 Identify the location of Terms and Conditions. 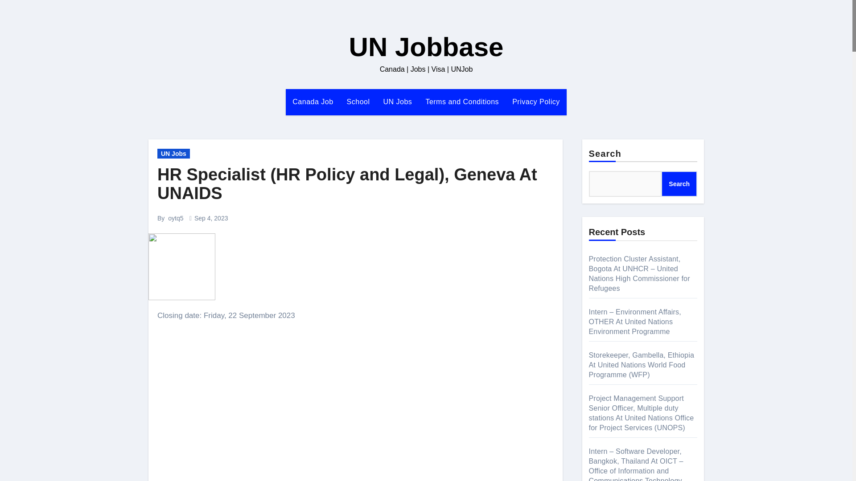
(462, 102).